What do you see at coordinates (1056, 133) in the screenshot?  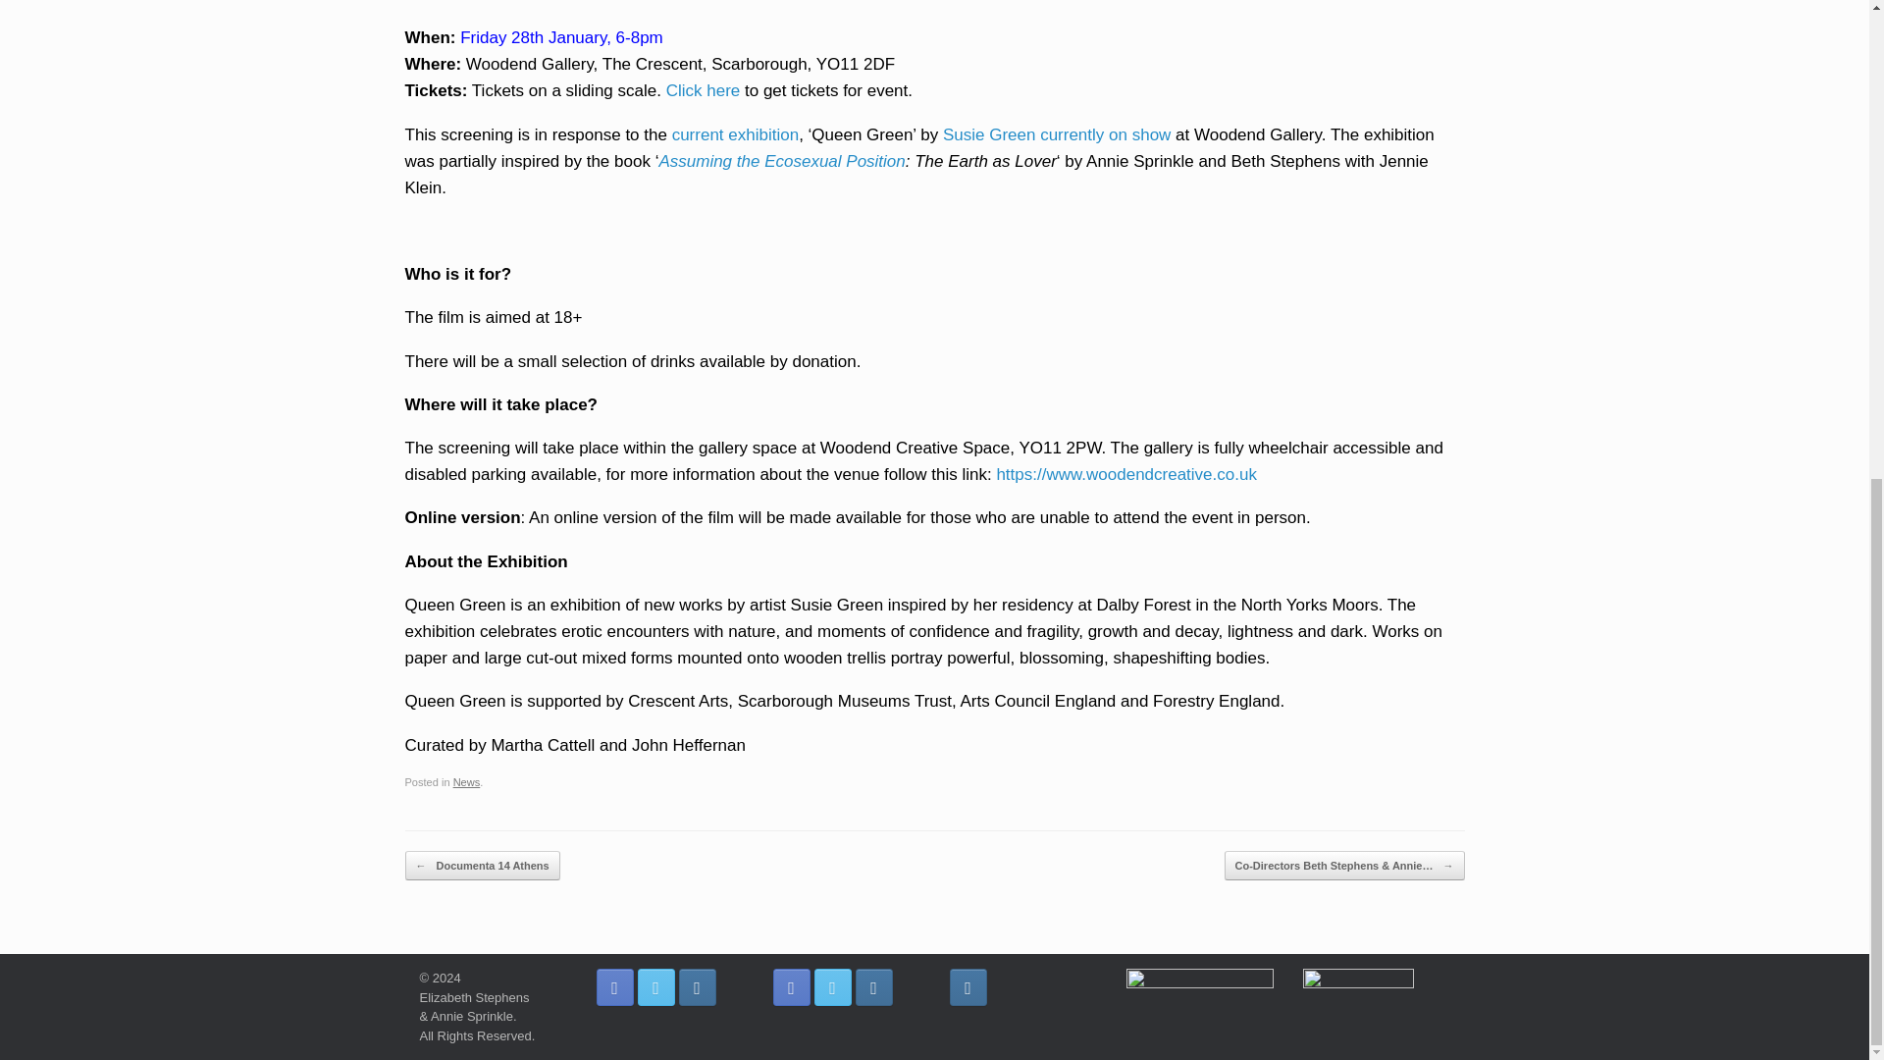 I see `Susie Green currently on show` at bounding box center [1056, 133].